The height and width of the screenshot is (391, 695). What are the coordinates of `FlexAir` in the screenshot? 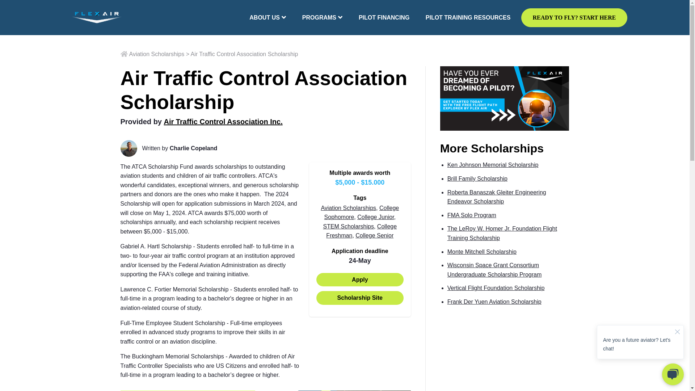 It's located at (96, 17).